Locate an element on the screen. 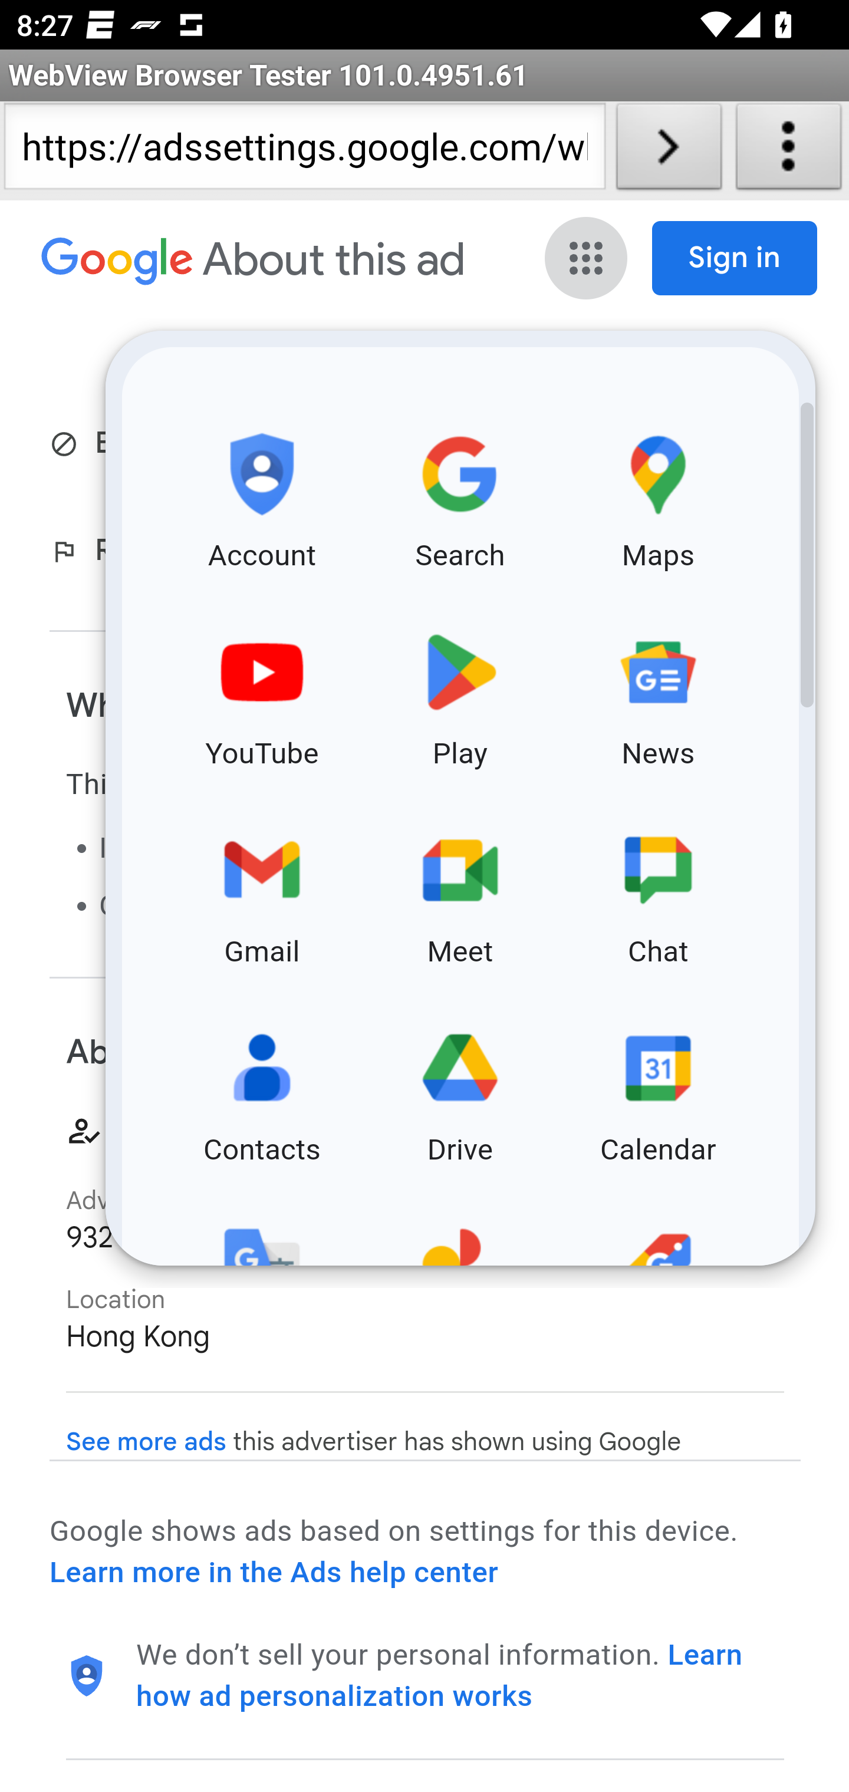 The height and width of the screenshot is (1792, 849). See more ads (opens in new tab) See more ads is located at coordinates (146, 1442).